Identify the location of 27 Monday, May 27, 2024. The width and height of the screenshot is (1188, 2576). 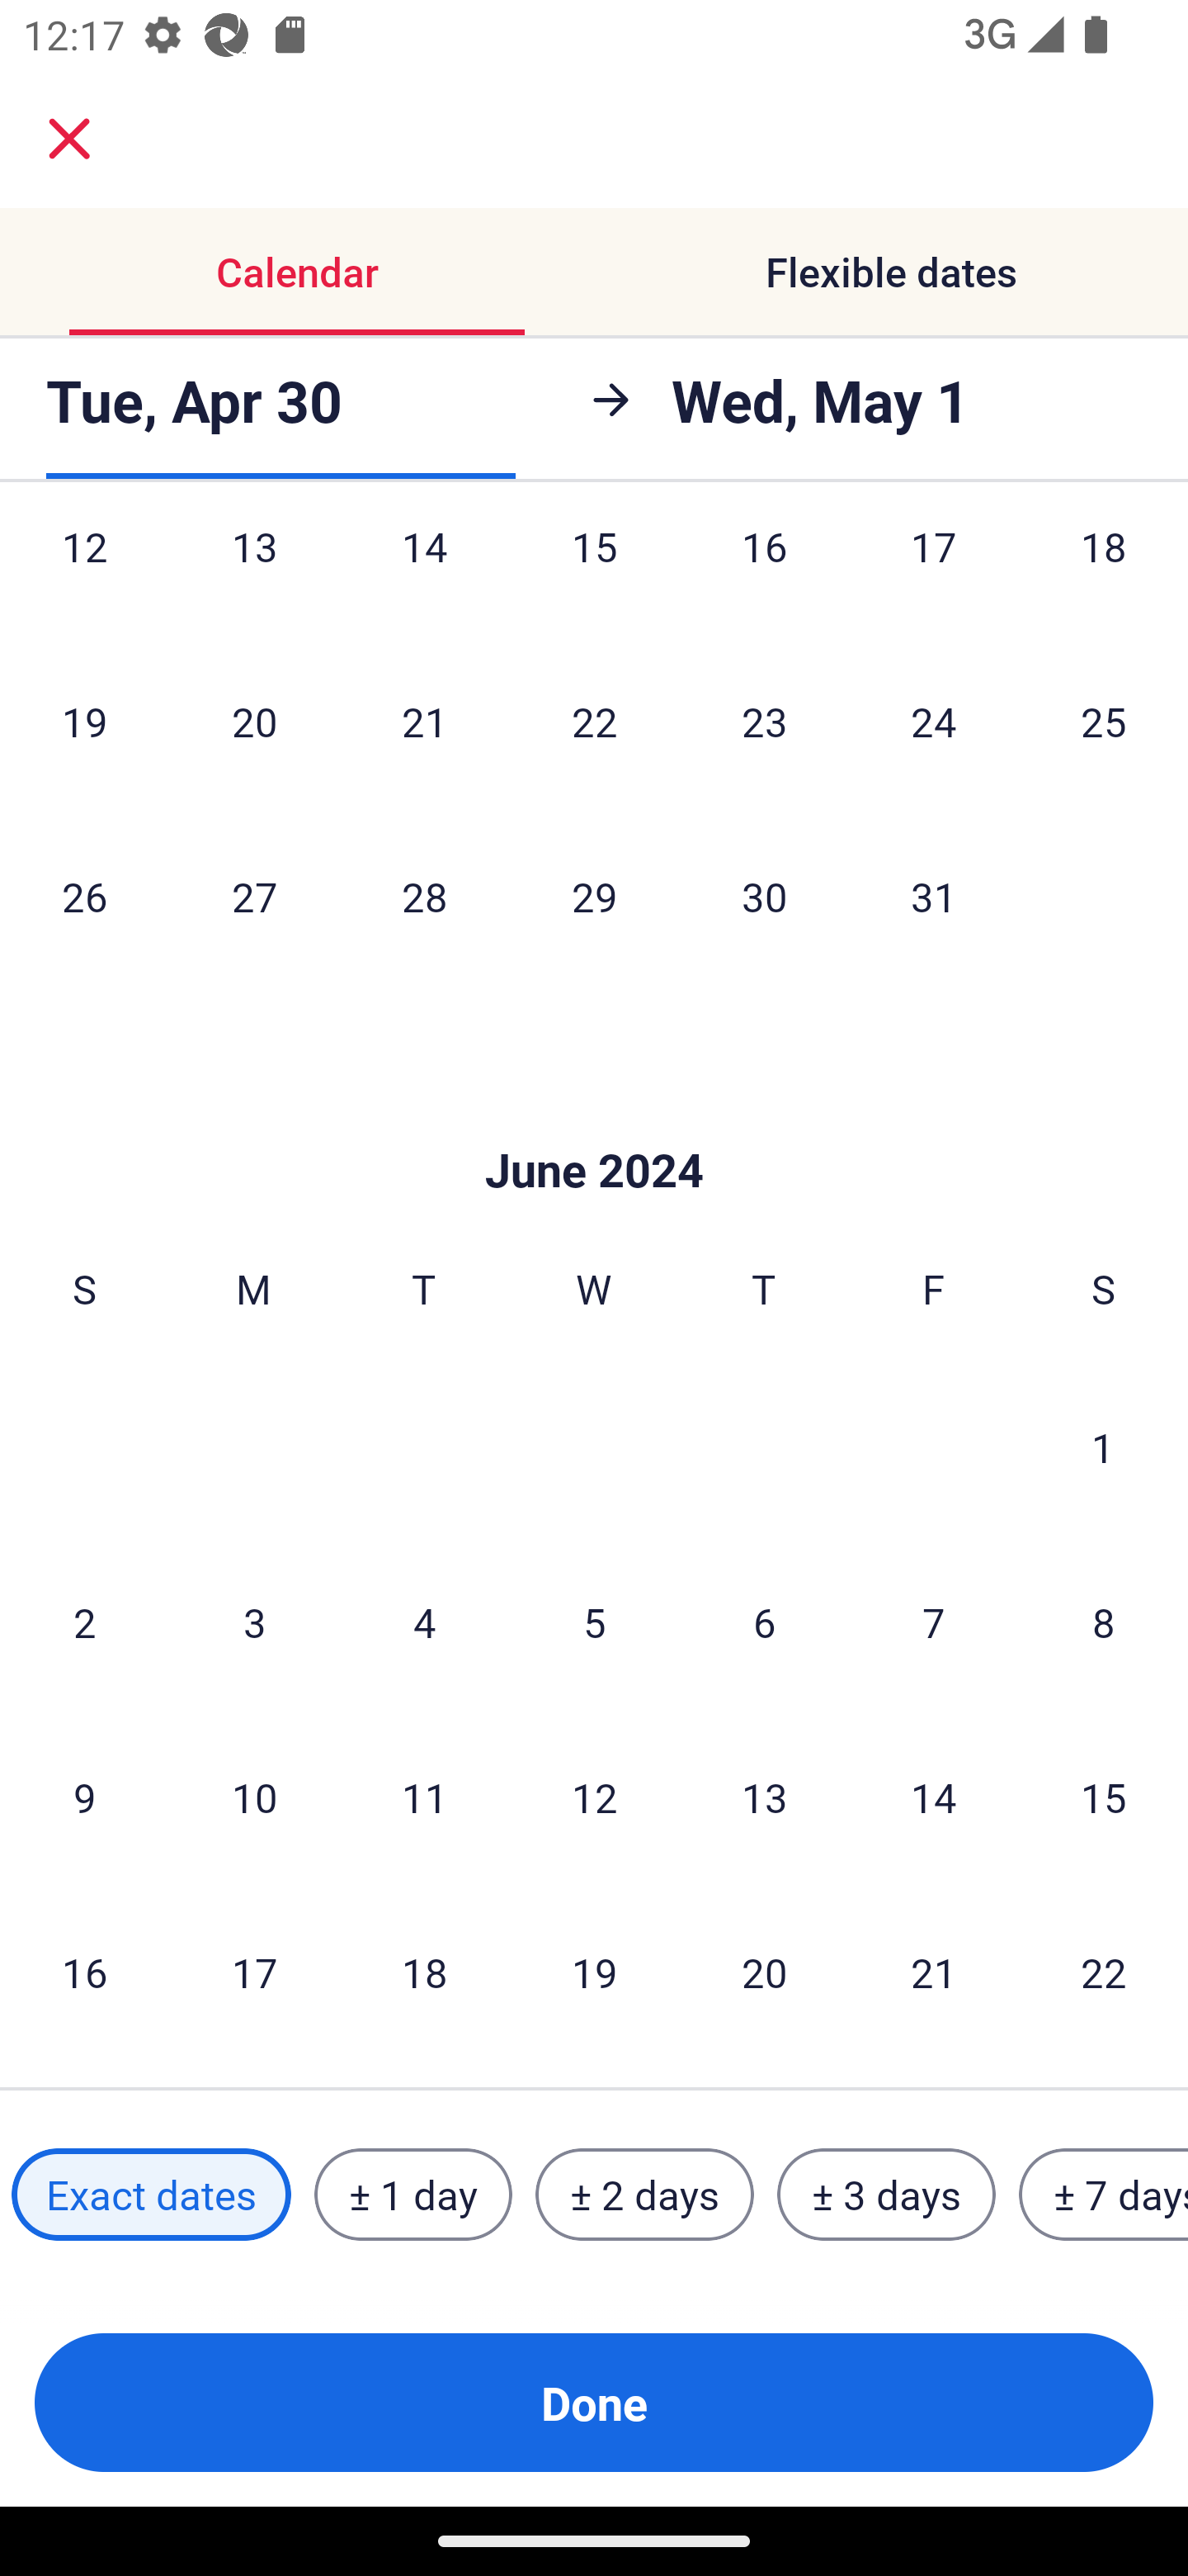
(254, 896).